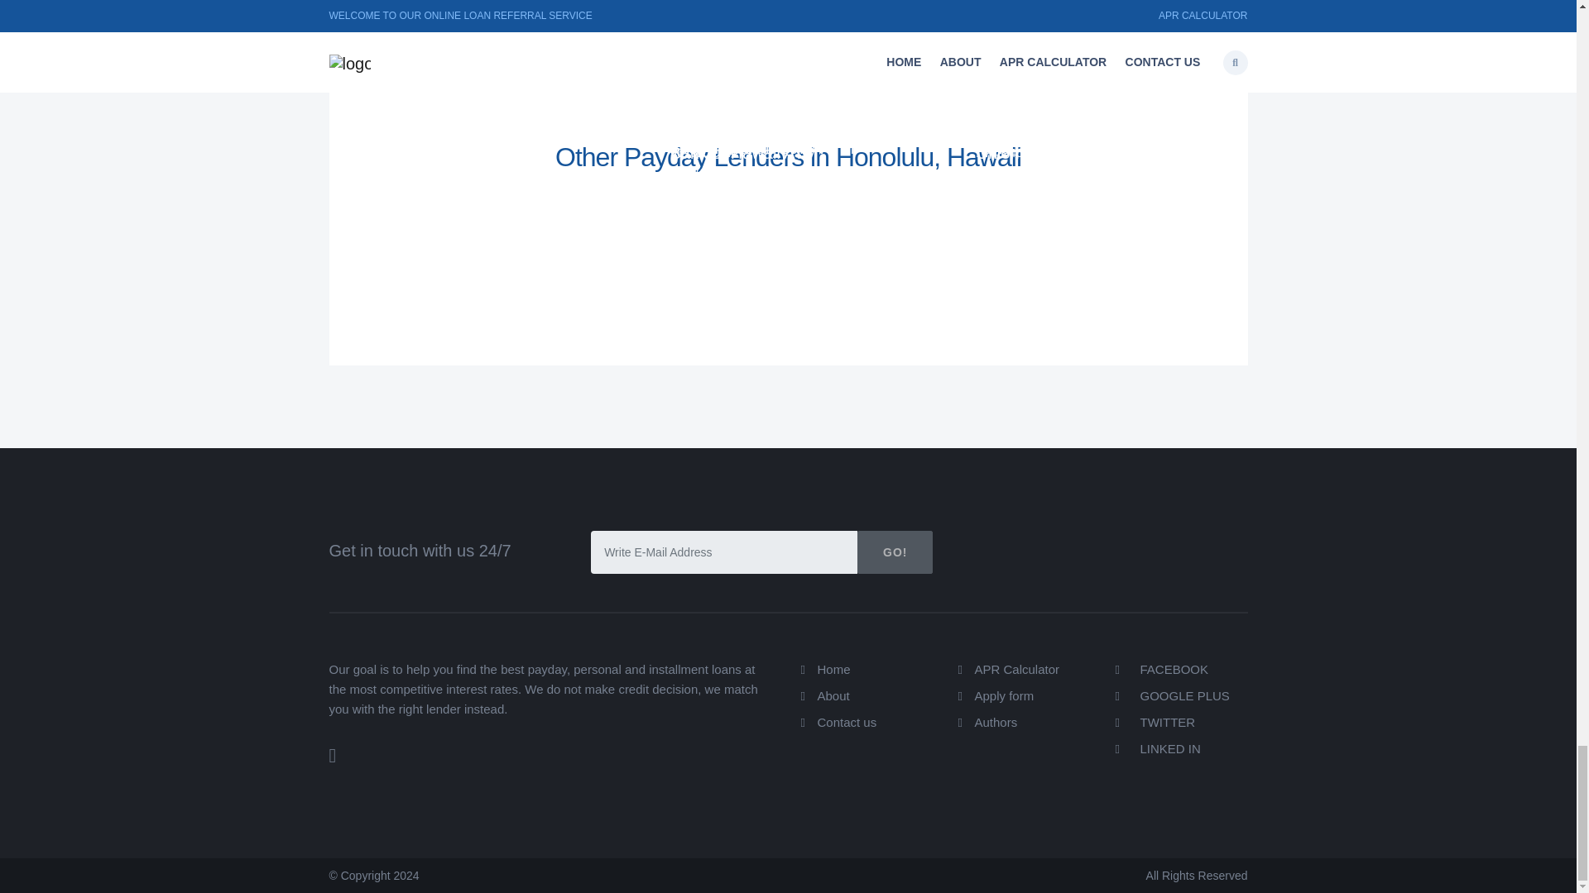 The image size is (1589, 893). I want to click on FACEBOOK, so click(1162, 669).